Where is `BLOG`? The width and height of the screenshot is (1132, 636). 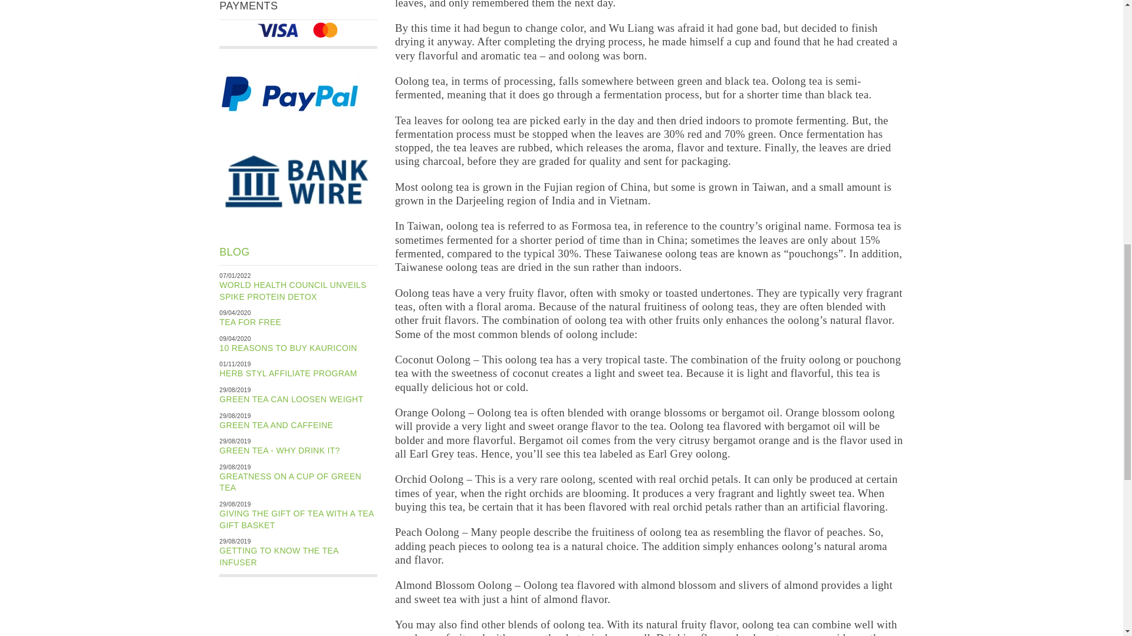
BLOG is located at coordinates (234, 252).